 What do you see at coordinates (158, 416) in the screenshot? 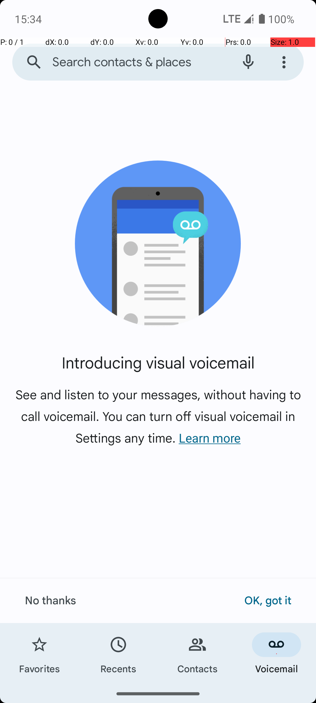
I see `See and listen to your messages, without having to call voicemail. You can turn off visual voicemail in Settings any time. Learn more` at bounding box center [158, 416].